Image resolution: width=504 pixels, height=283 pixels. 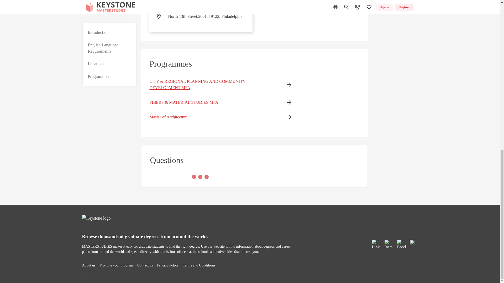 What do you see at coordinates (199, 265) in the screenshot?
I see `Terms and Conditions` at bounding box center [199, 265].